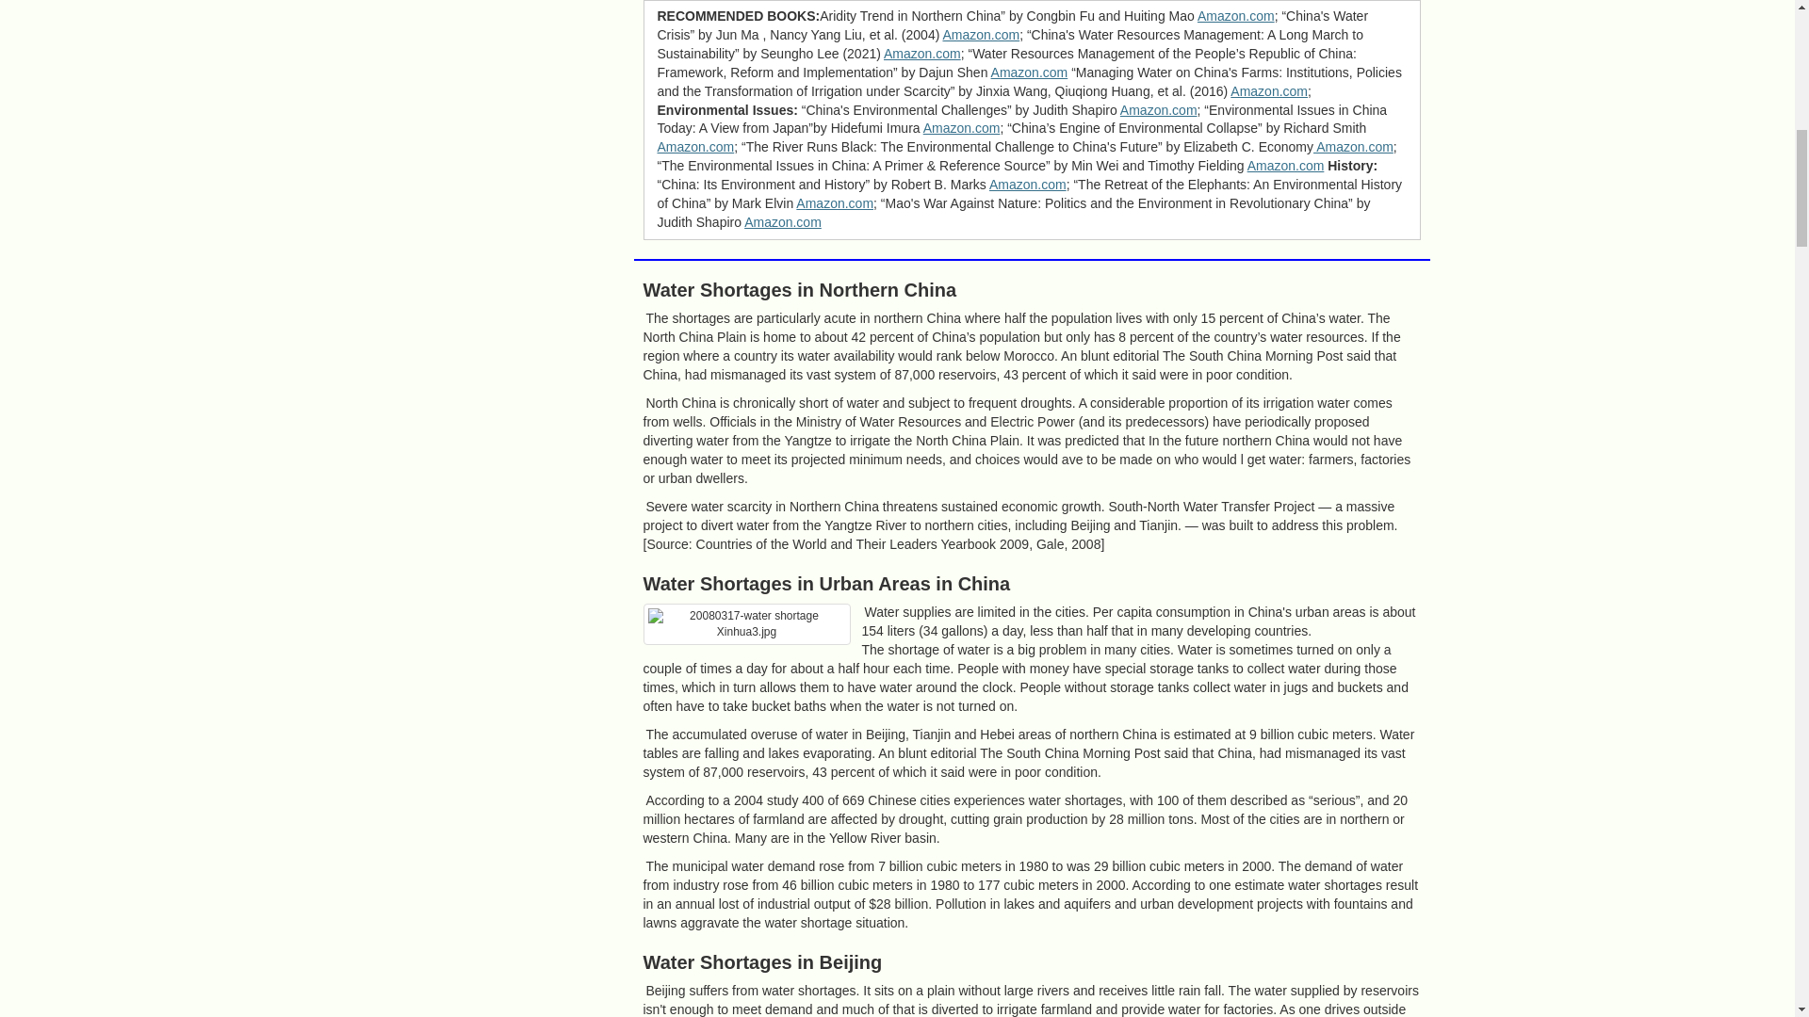 Image resolution: width=1809 pixels, height=1017 pixels. Describe the element at coordinates (981, 35) in the screenshot. I see `Amazon.com` at that location.